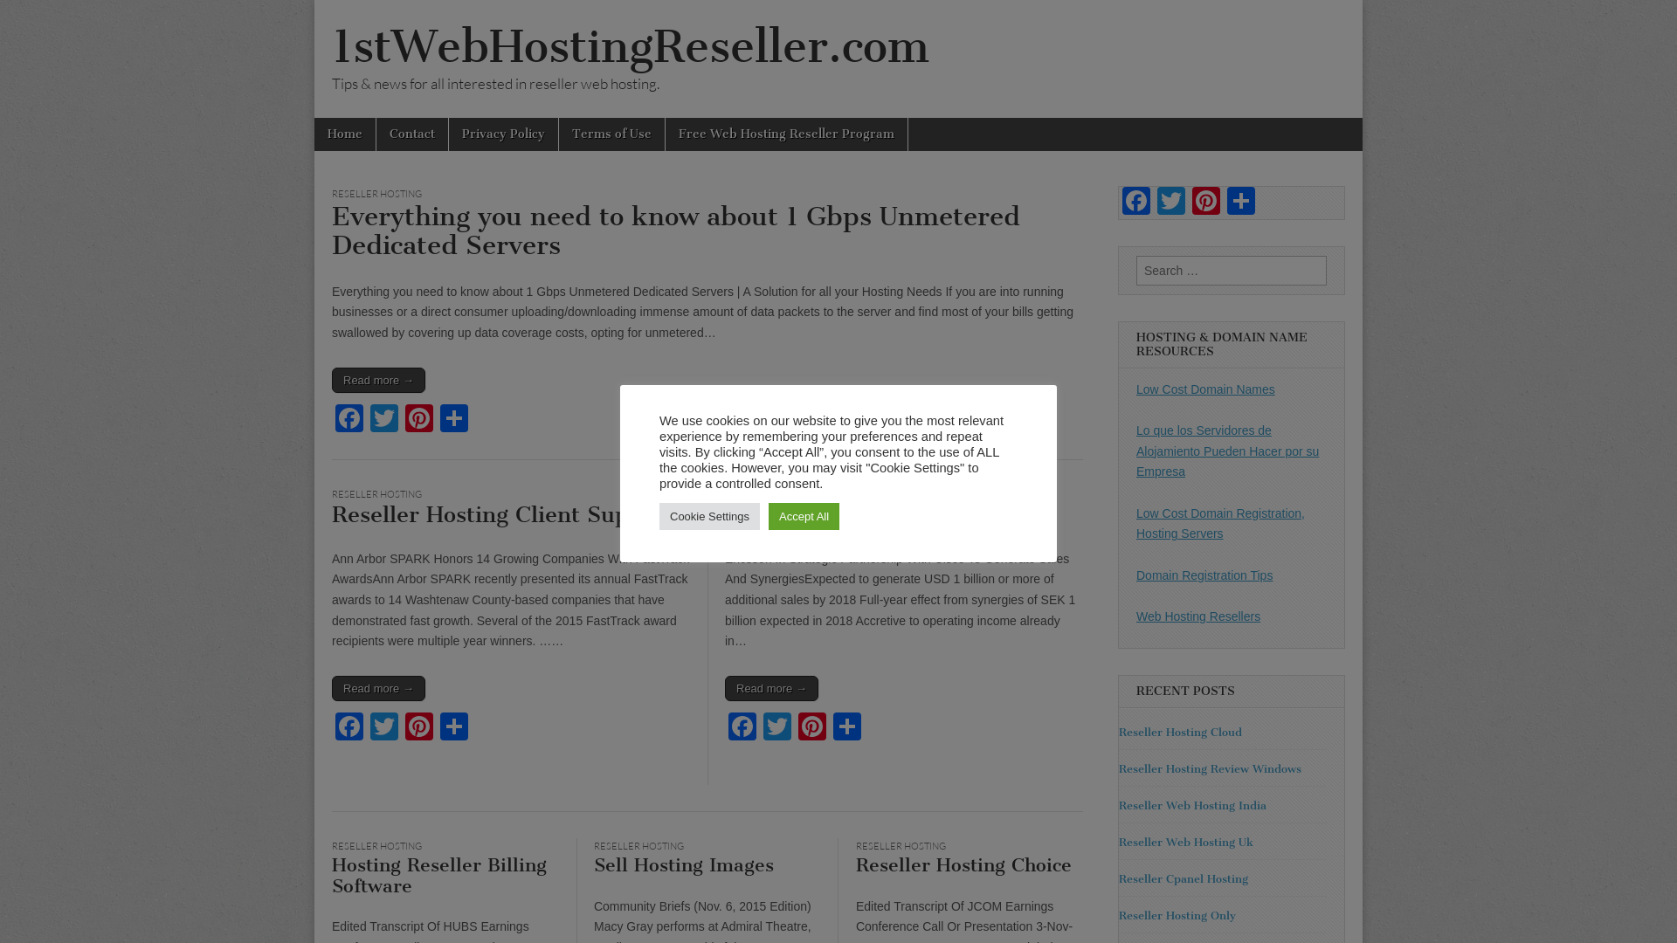 Image resolution: width=1677 pixels, height=943 pixels. I want to click on Low Cost Domain Registration, Hosting Servers, so click(1221, 524).